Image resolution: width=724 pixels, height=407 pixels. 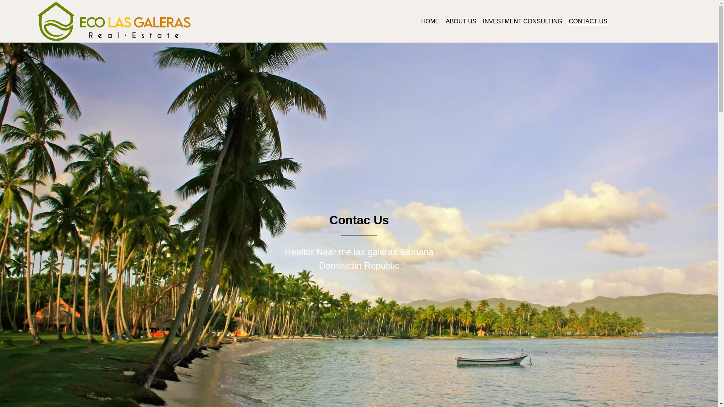 What do you see at coordinates (523, 21) in the screenshot?
I see `INVESTMENT CONSULTING` at bounding box center [523, 21].